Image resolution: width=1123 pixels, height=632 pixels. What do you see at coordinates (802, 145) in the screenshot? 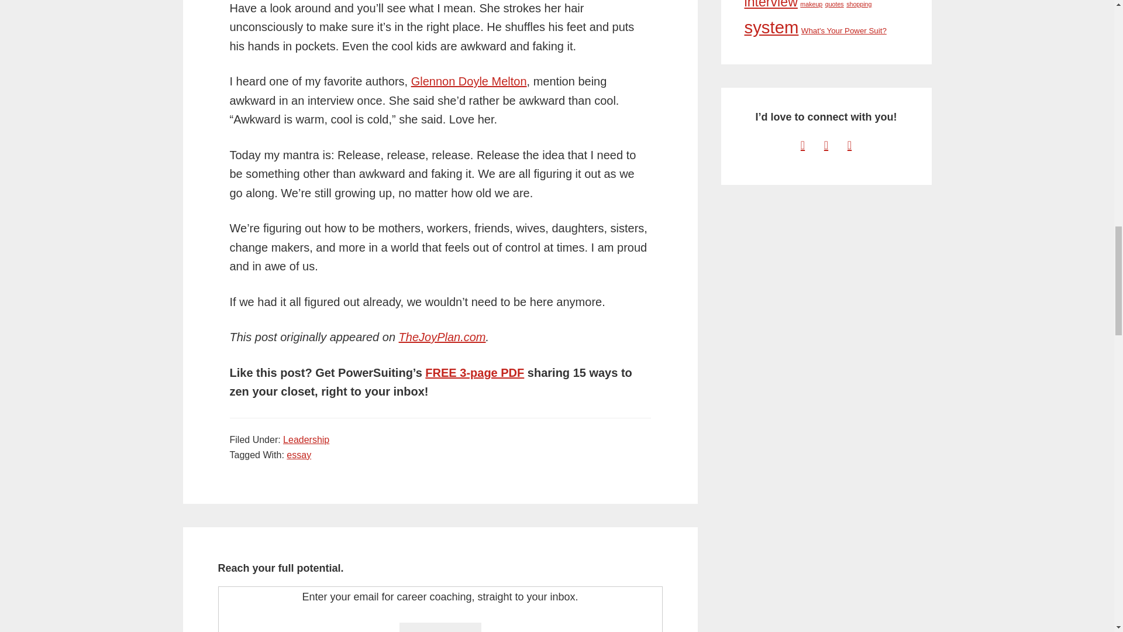
I see `Twitter` at bounding box center [802, 145].